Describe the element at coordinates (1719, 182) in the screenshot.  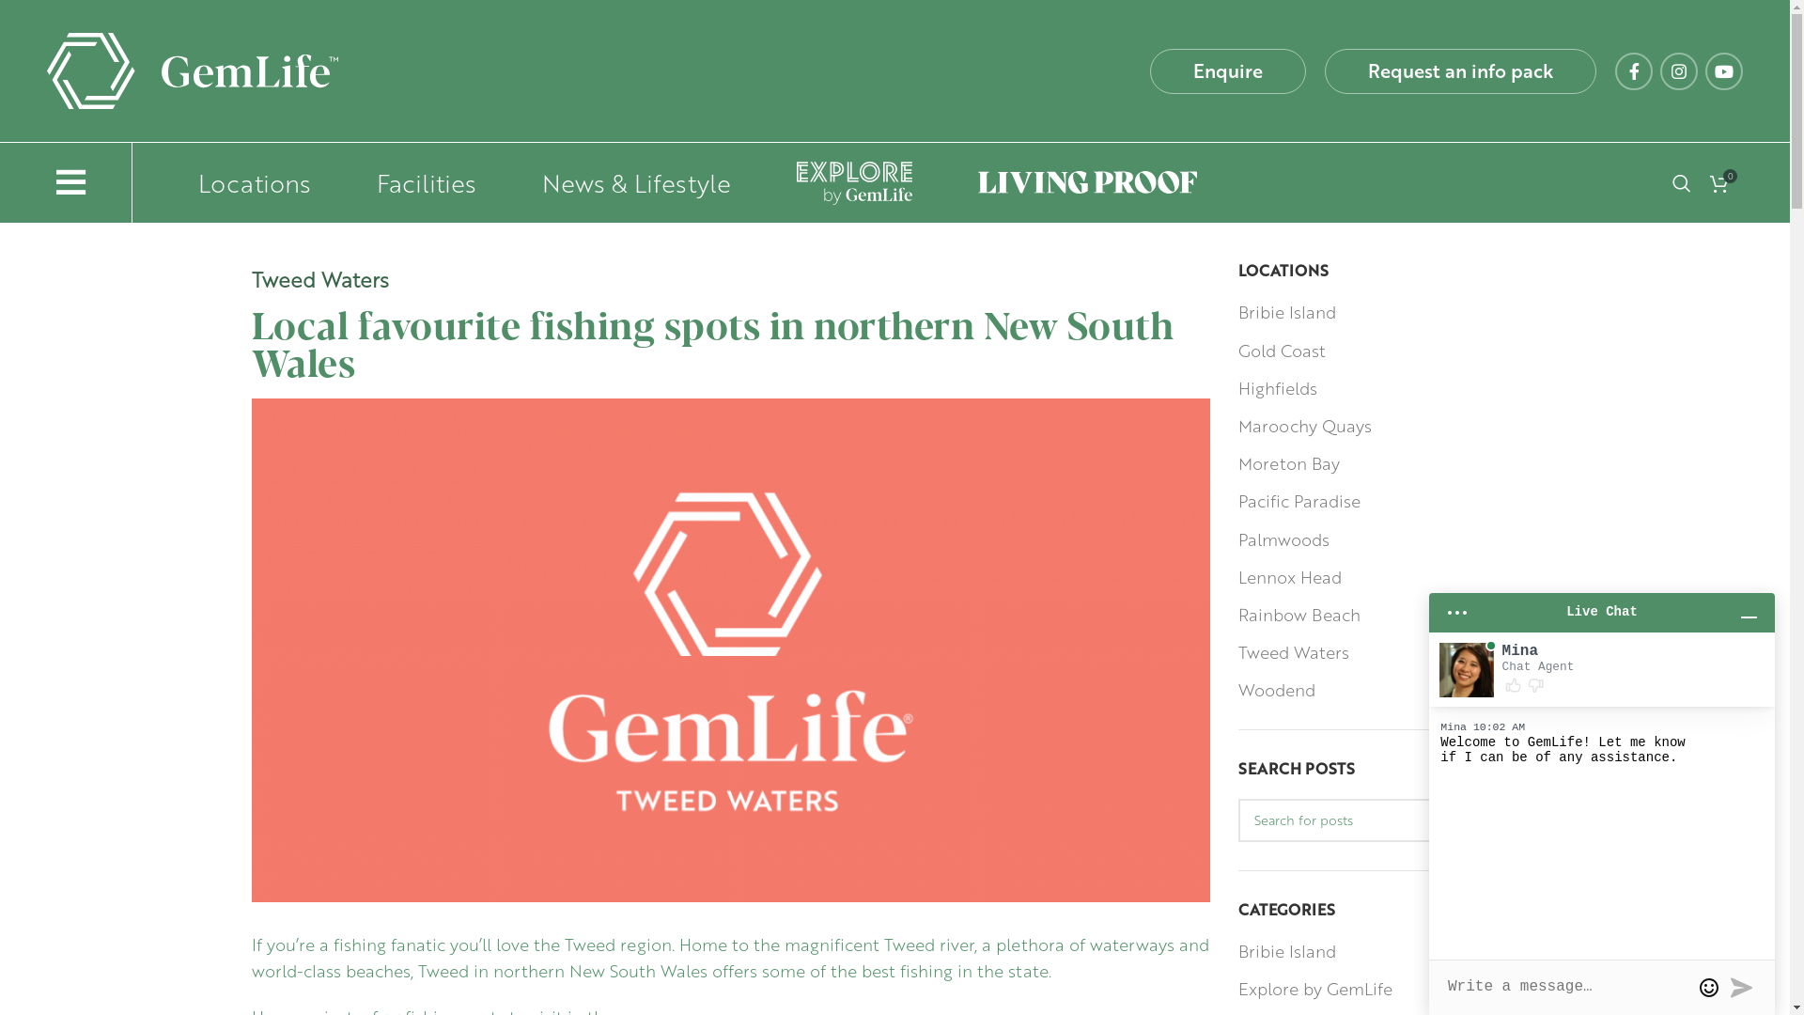
I see `0` at that location.